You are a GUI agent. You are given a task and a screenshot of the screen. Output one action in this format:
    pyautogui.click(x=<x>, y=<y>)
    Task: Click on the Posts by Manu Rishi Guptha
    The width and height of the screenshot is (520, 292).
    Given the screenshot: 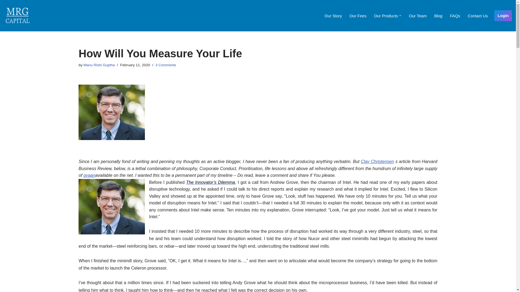 What is the action you would take?
    pyautogui.click(x=99, y=65)
    